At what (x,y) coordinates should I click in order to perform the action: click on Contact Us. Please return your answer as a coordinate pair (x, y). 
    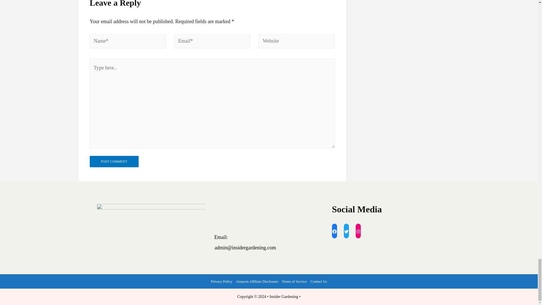
    Looking at the image, I should click on (318, 281).